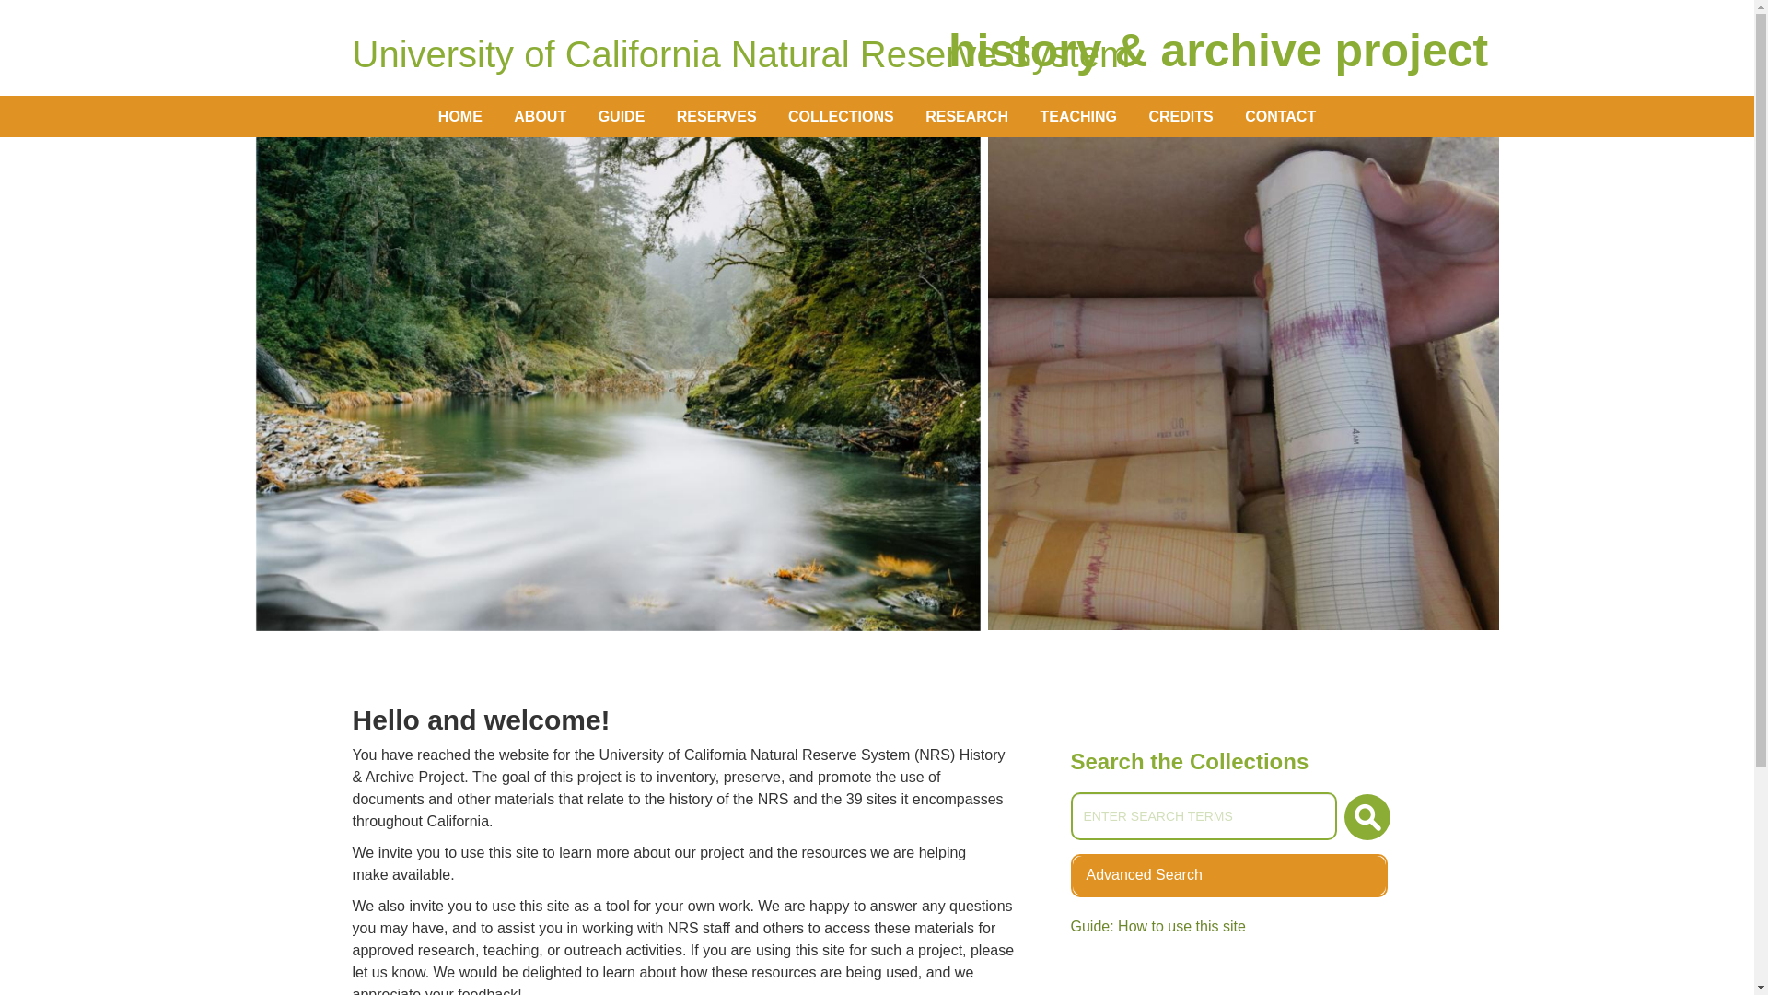 The height and width of the screenshot is (995, 1768). What do you see at coordinates (841, 116) in the screenshot?
I see `Skip to main content` at bounding box center [841, 116].